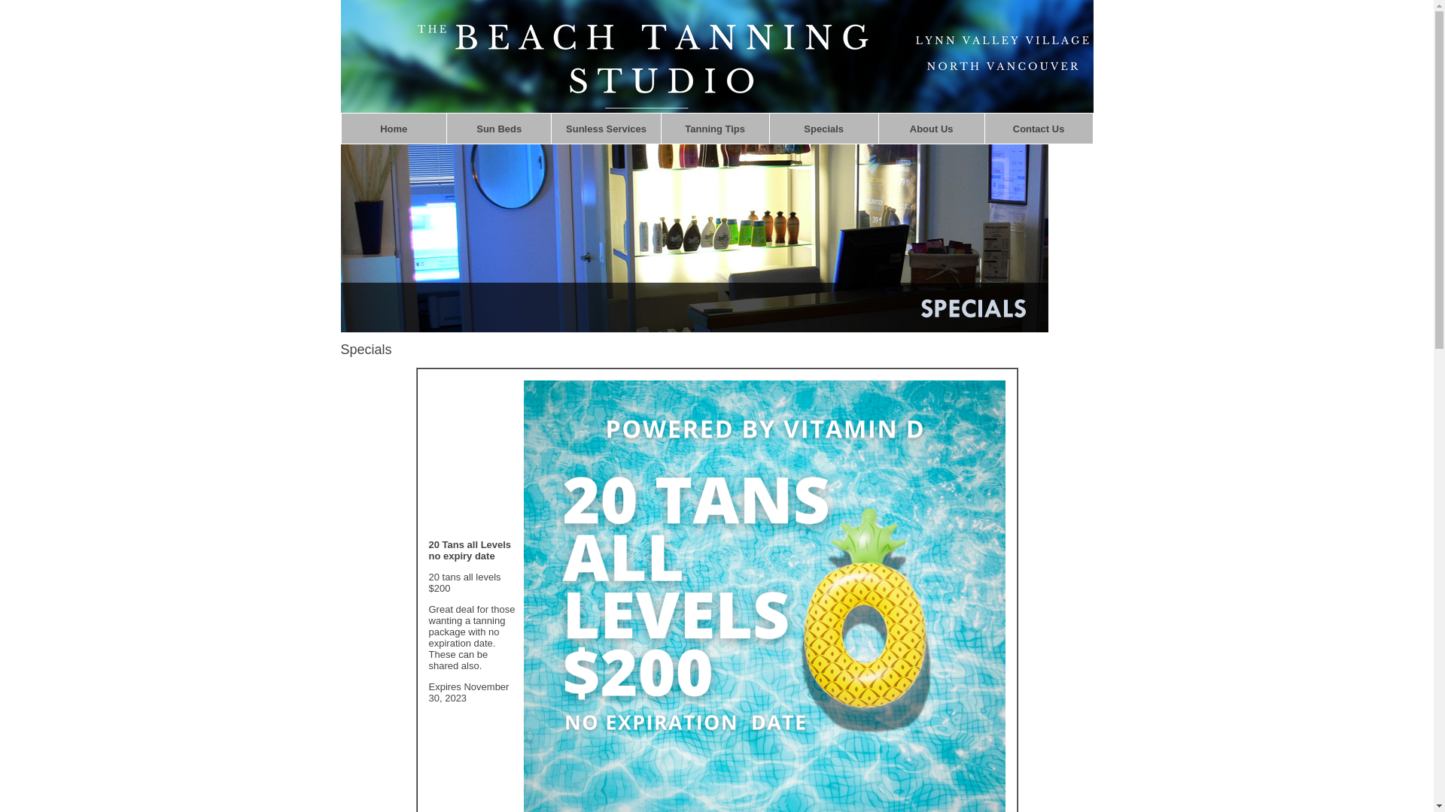  What do you see at coordinates (715, 129) in the screenshot?
I see `Tanning Tips` at bounding box center [715, 129].